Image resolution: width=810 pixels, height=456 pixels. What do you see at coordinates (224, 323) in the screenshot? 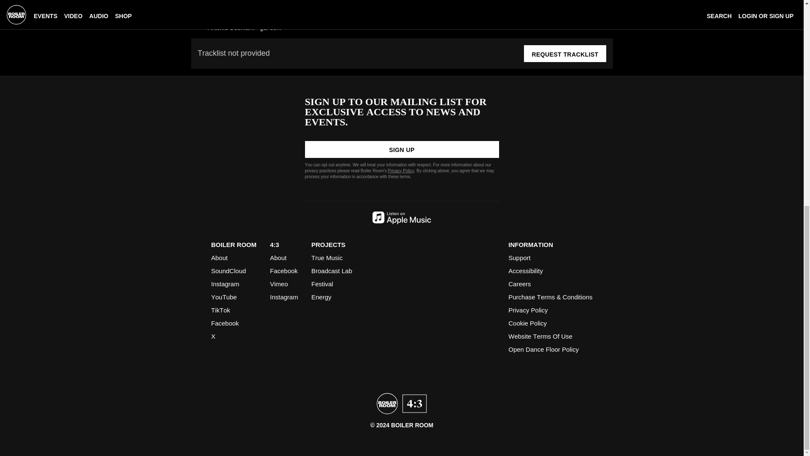
I see `Facebook` at bounding box center [224, 323].